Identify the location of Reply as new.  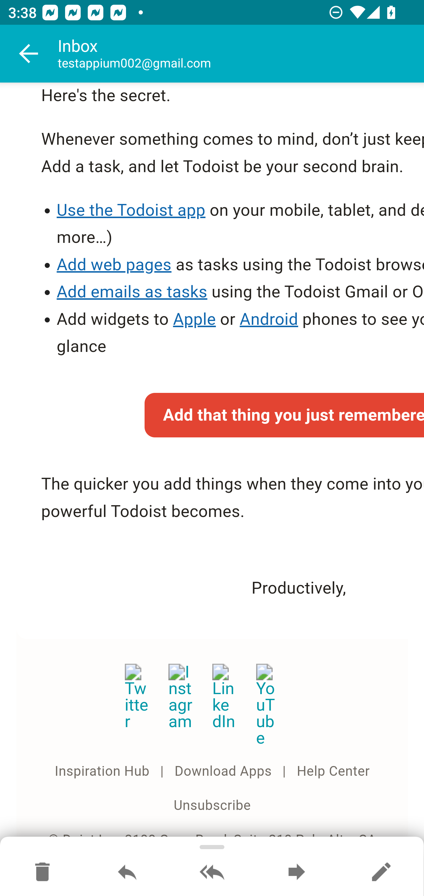
(381, 872).